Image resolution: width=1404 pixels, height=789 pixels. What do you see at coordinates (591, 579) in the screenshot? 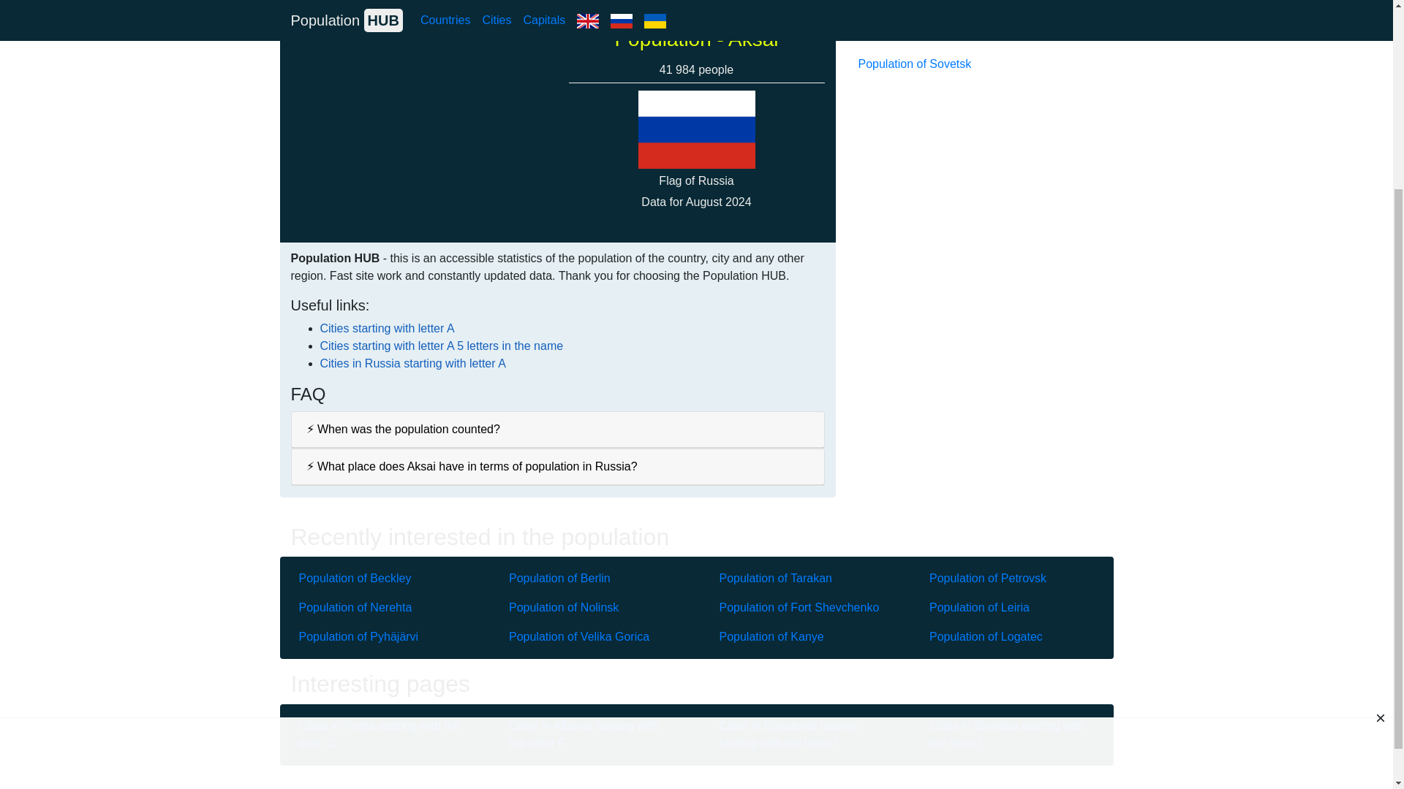
I see `Population of Berlin` at bounding box center [591, 579].